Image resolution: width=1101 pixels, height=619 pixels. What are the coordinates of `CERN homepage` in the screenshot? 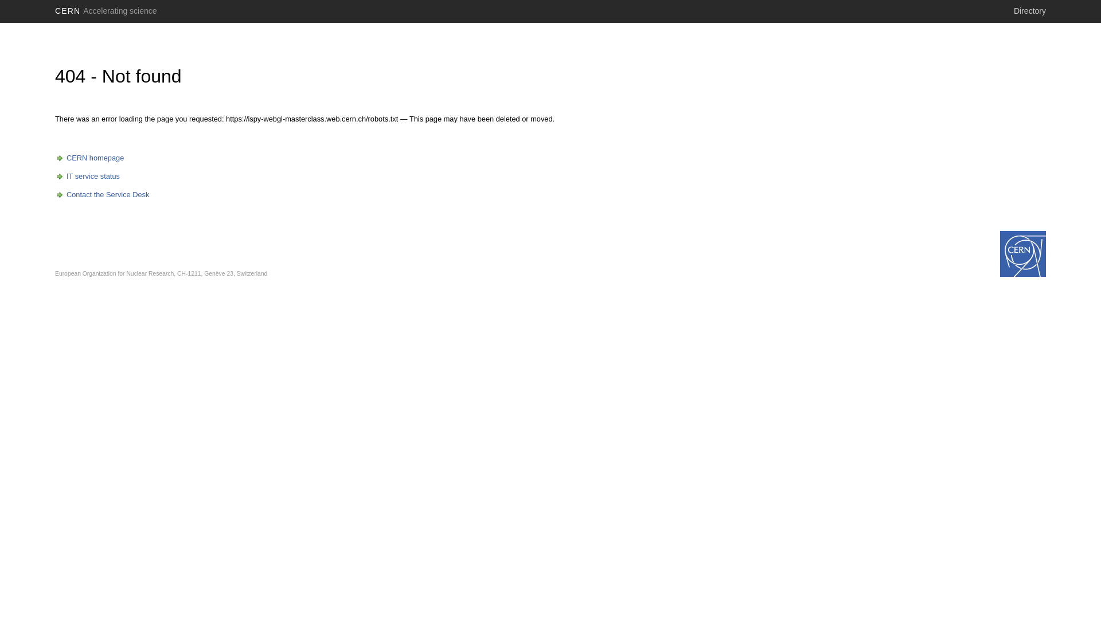 It's located at (89, 158).